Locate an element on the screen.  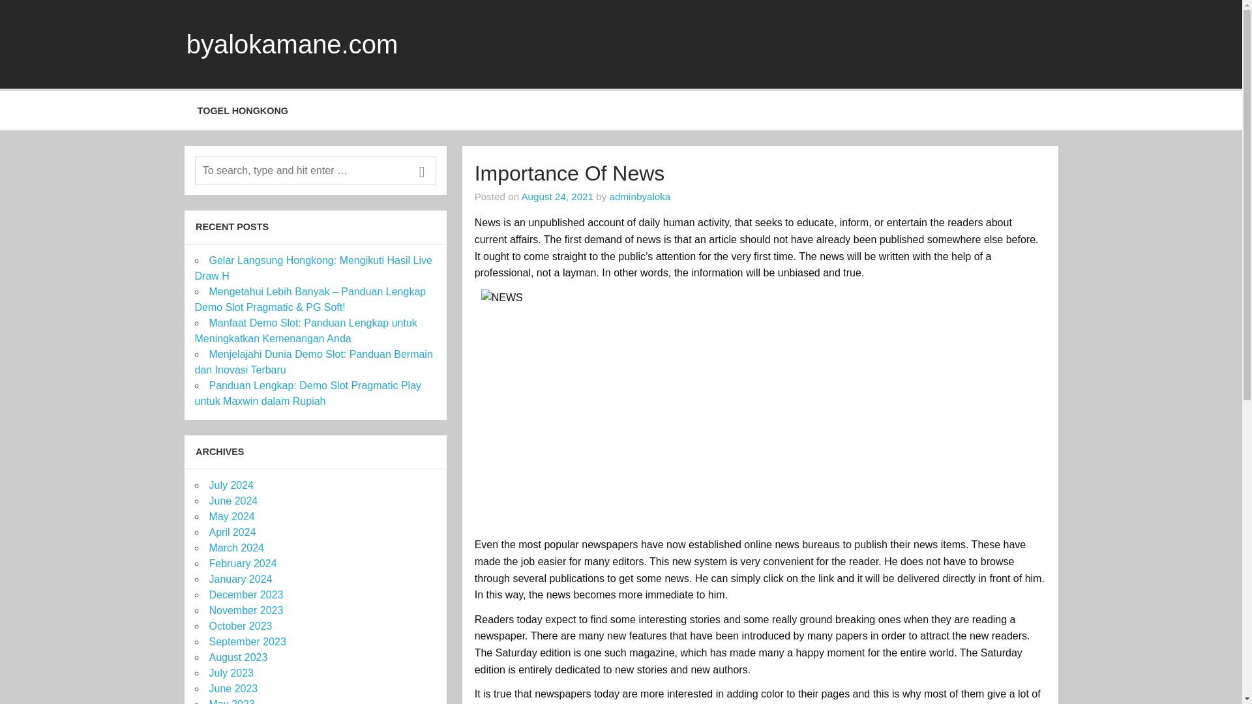
TOGEL HONGKONG is located at coordinates (243, 111).